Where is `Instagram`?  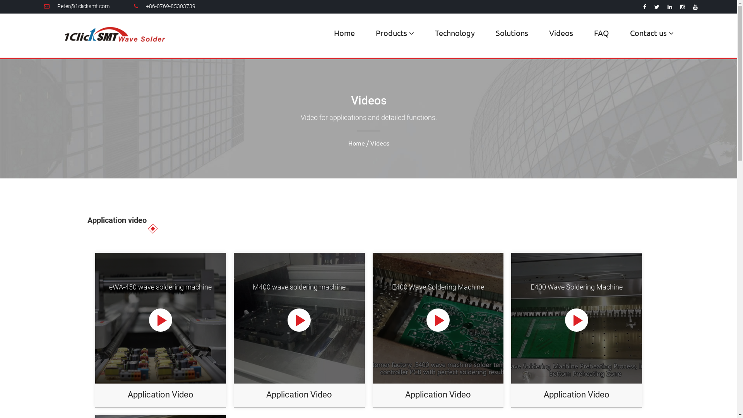 Instagram is located at coordinates (683, 7).